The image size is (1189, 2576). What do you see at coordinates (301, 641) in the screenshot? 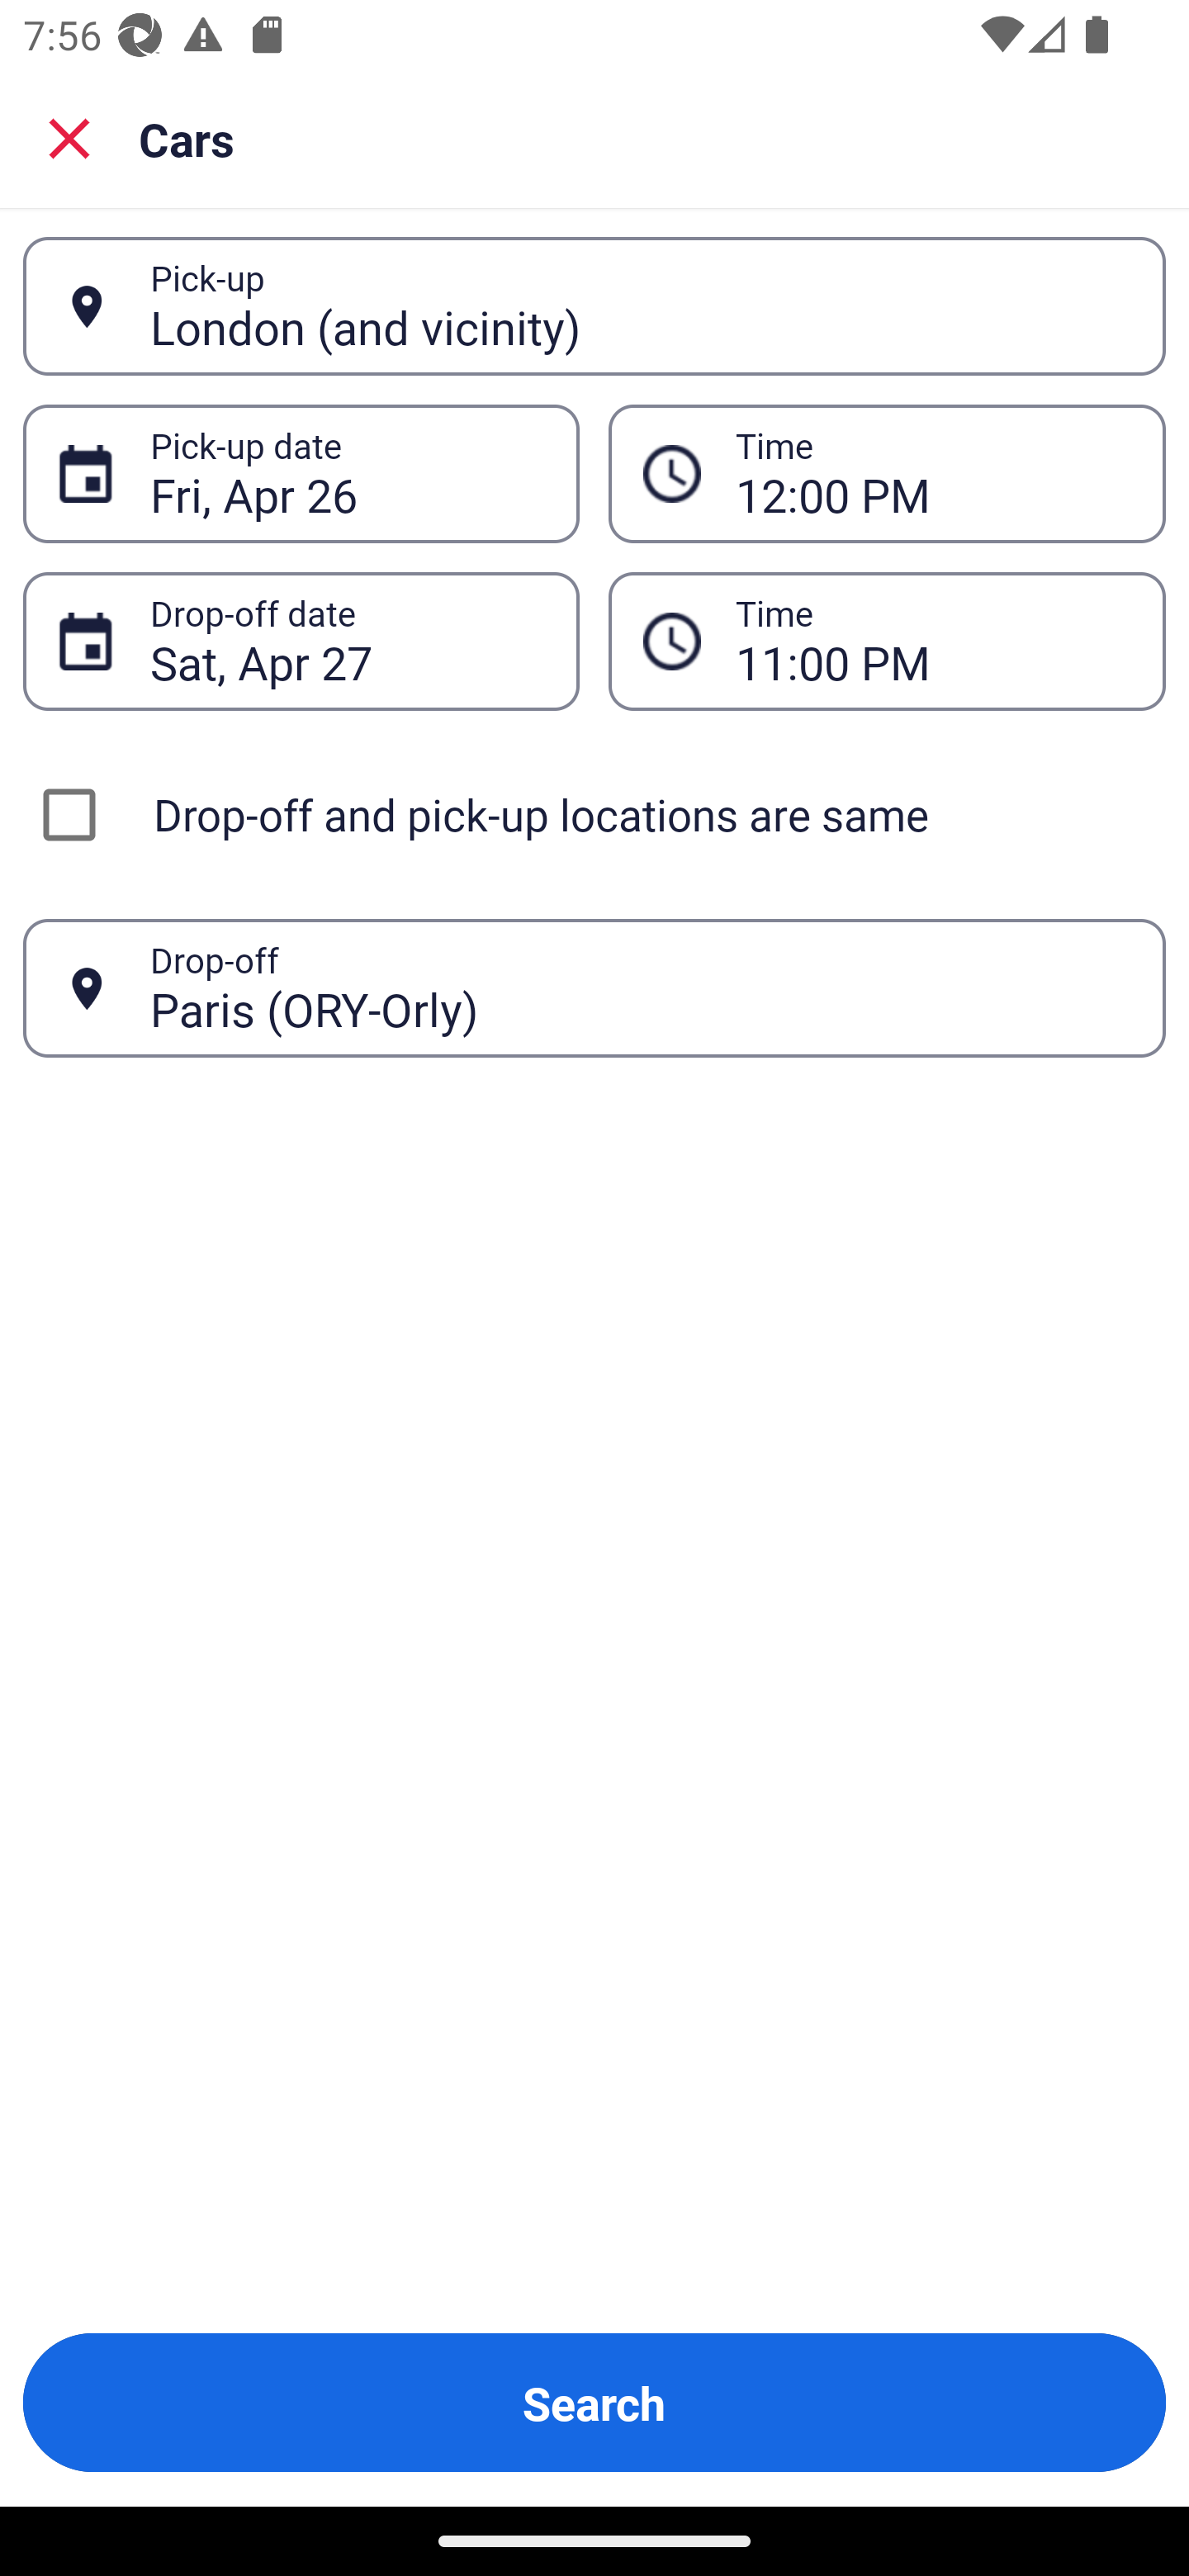
I see `Sat, Apr 27 Drop-off date` at bounding box center [301, 641].